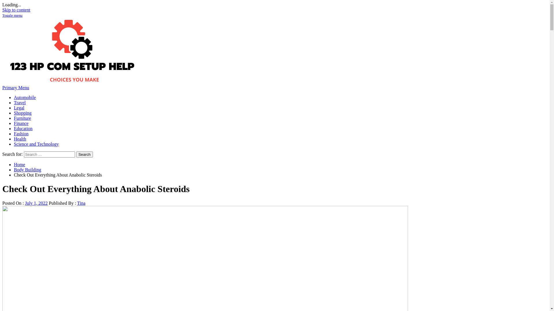  Describe the element at coordinates (20, 103) in the screenshot. I see `Travel` at that location.